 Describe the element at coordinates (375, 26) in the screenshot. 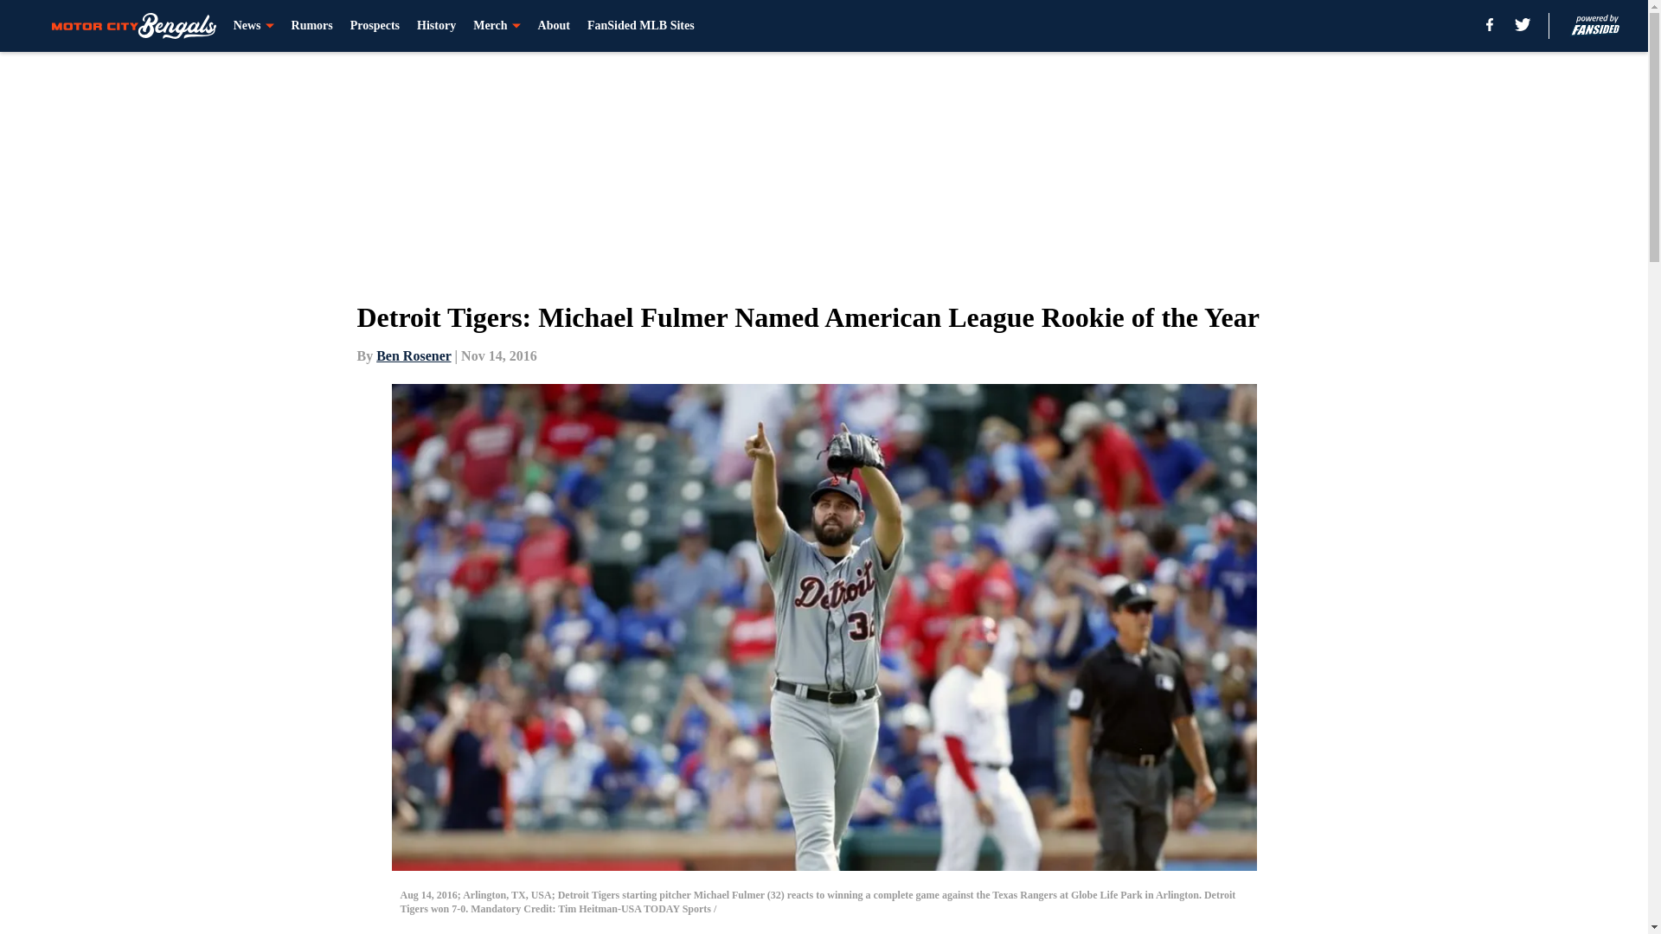

I see `Prospects` at that location.